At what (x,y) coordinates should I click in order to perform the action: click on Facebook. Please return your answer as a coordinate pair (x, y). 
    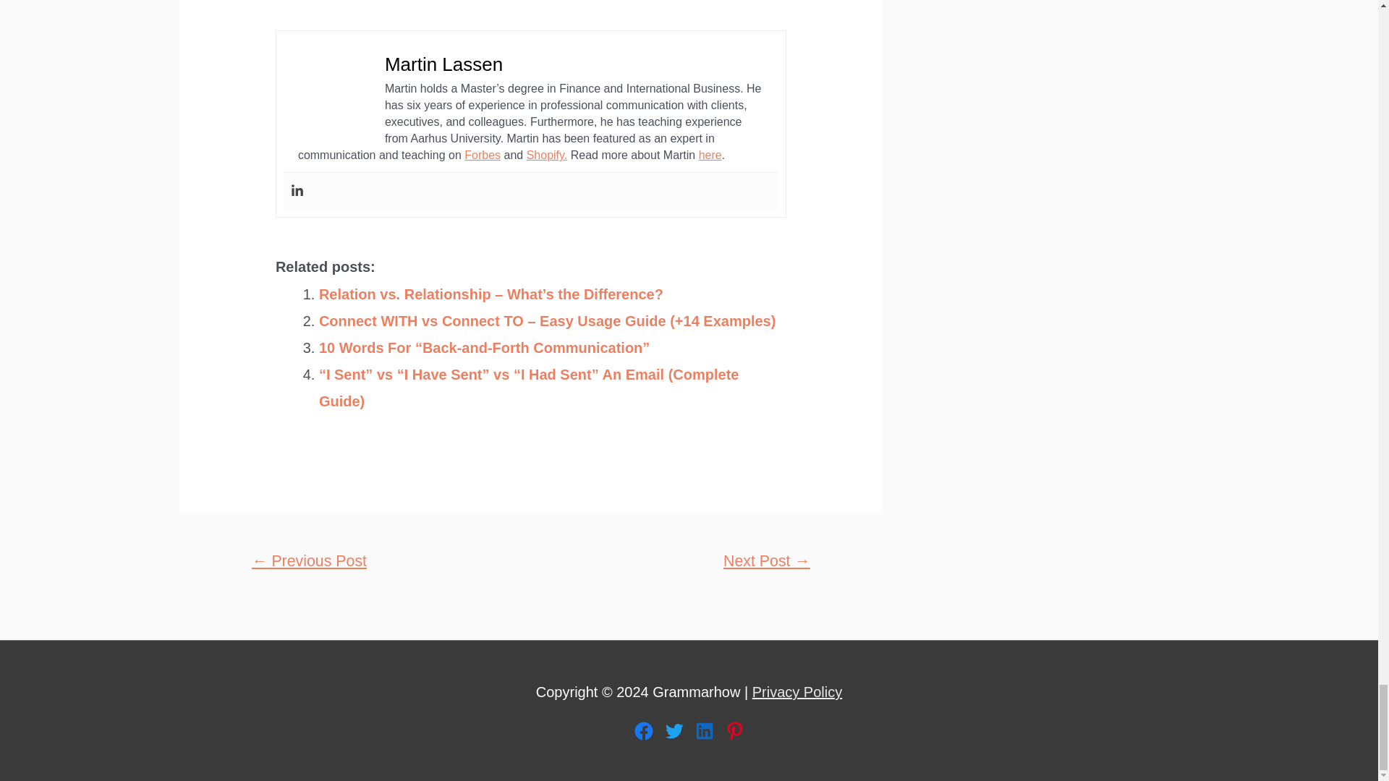
    Looking at the image, I should click on (642, 730).